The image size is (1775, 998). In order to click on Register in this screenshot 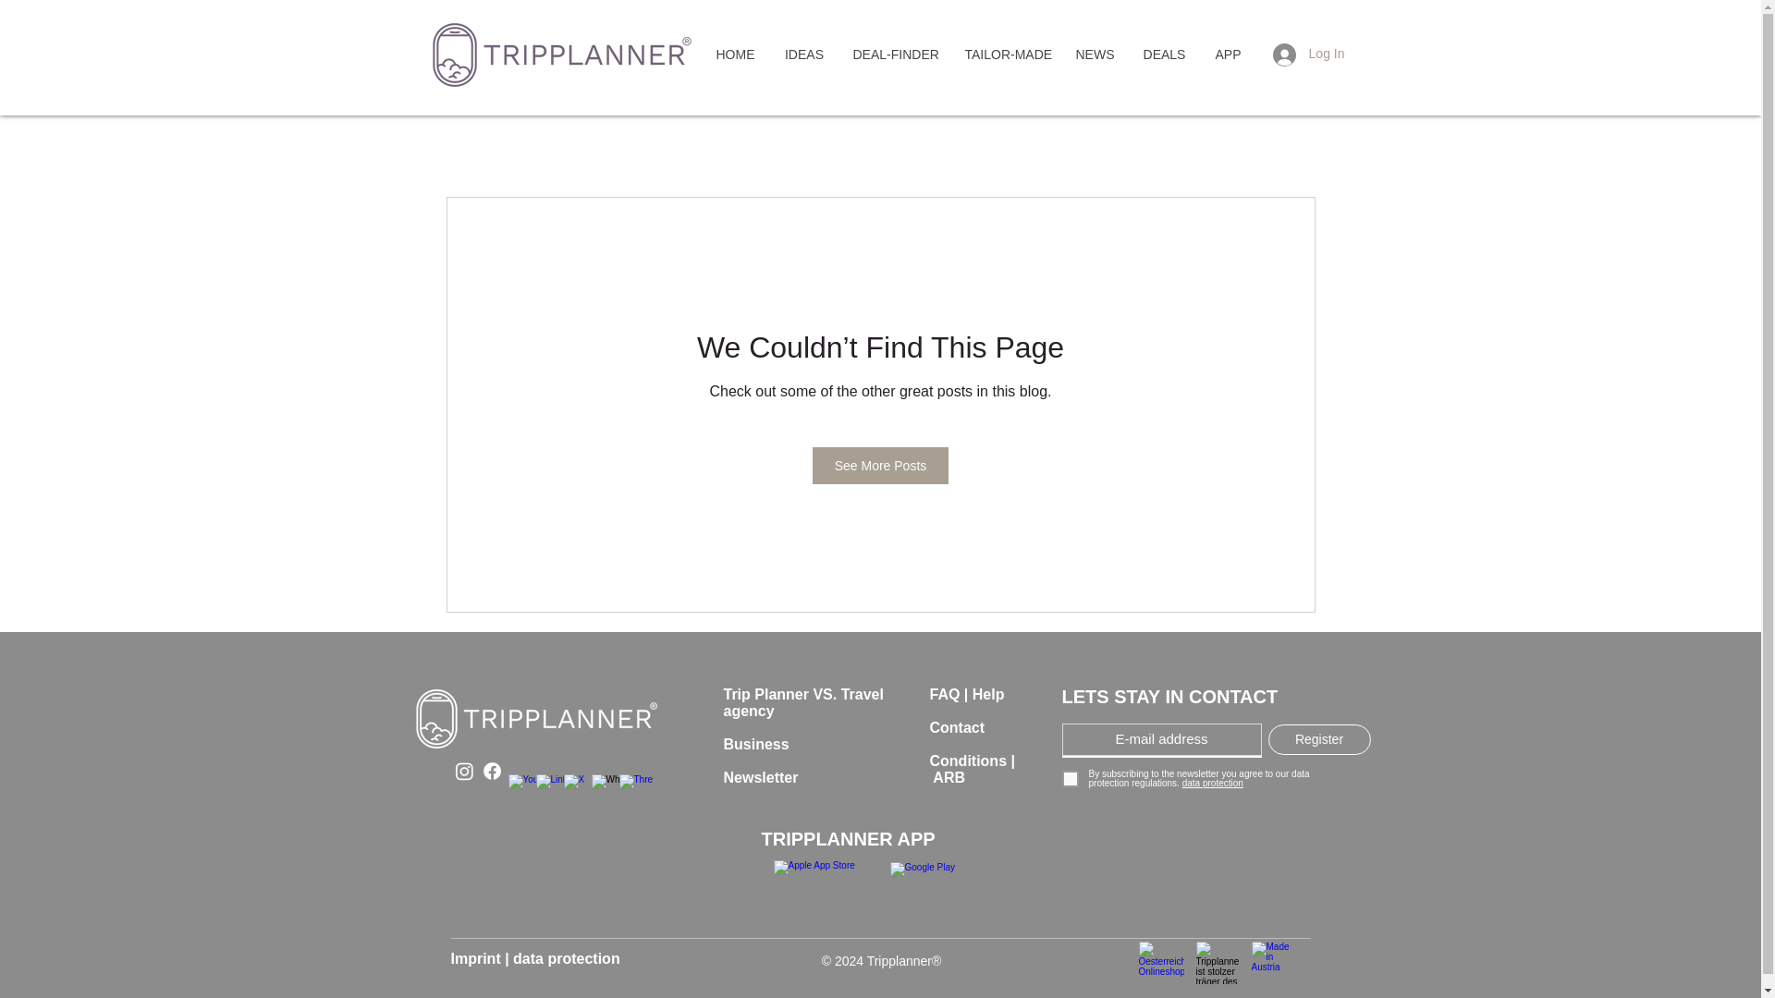, I will do `click(1319, 739)`.